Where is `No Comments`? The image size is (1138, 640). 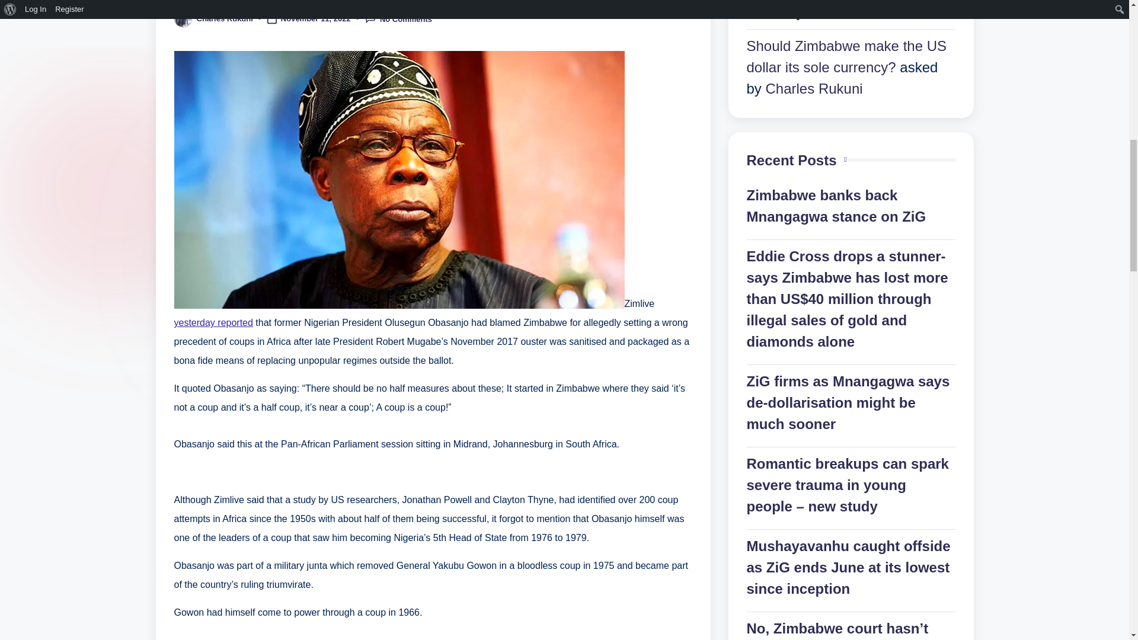 No Comments is located at coordinates (398, 18).